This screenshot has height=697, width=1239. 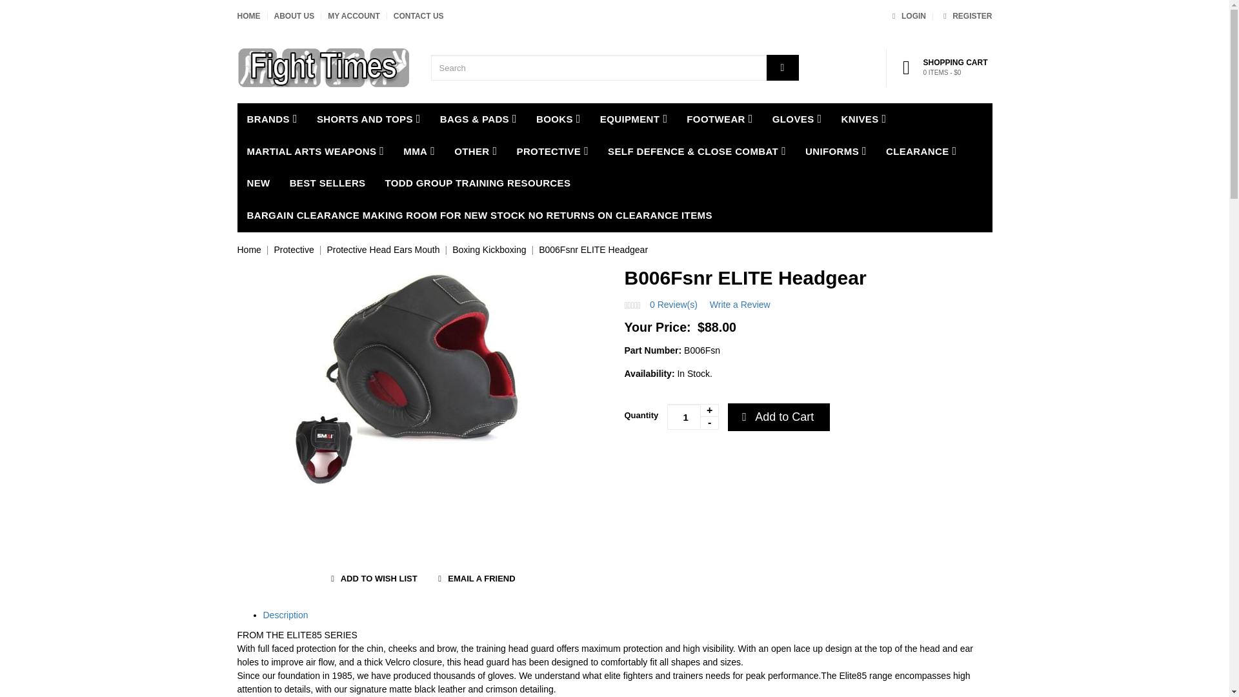 What do you see at coordinates (354, 16) in the screenshot?
I see `MY ACCOUNT` at bounding box center [354, 16].